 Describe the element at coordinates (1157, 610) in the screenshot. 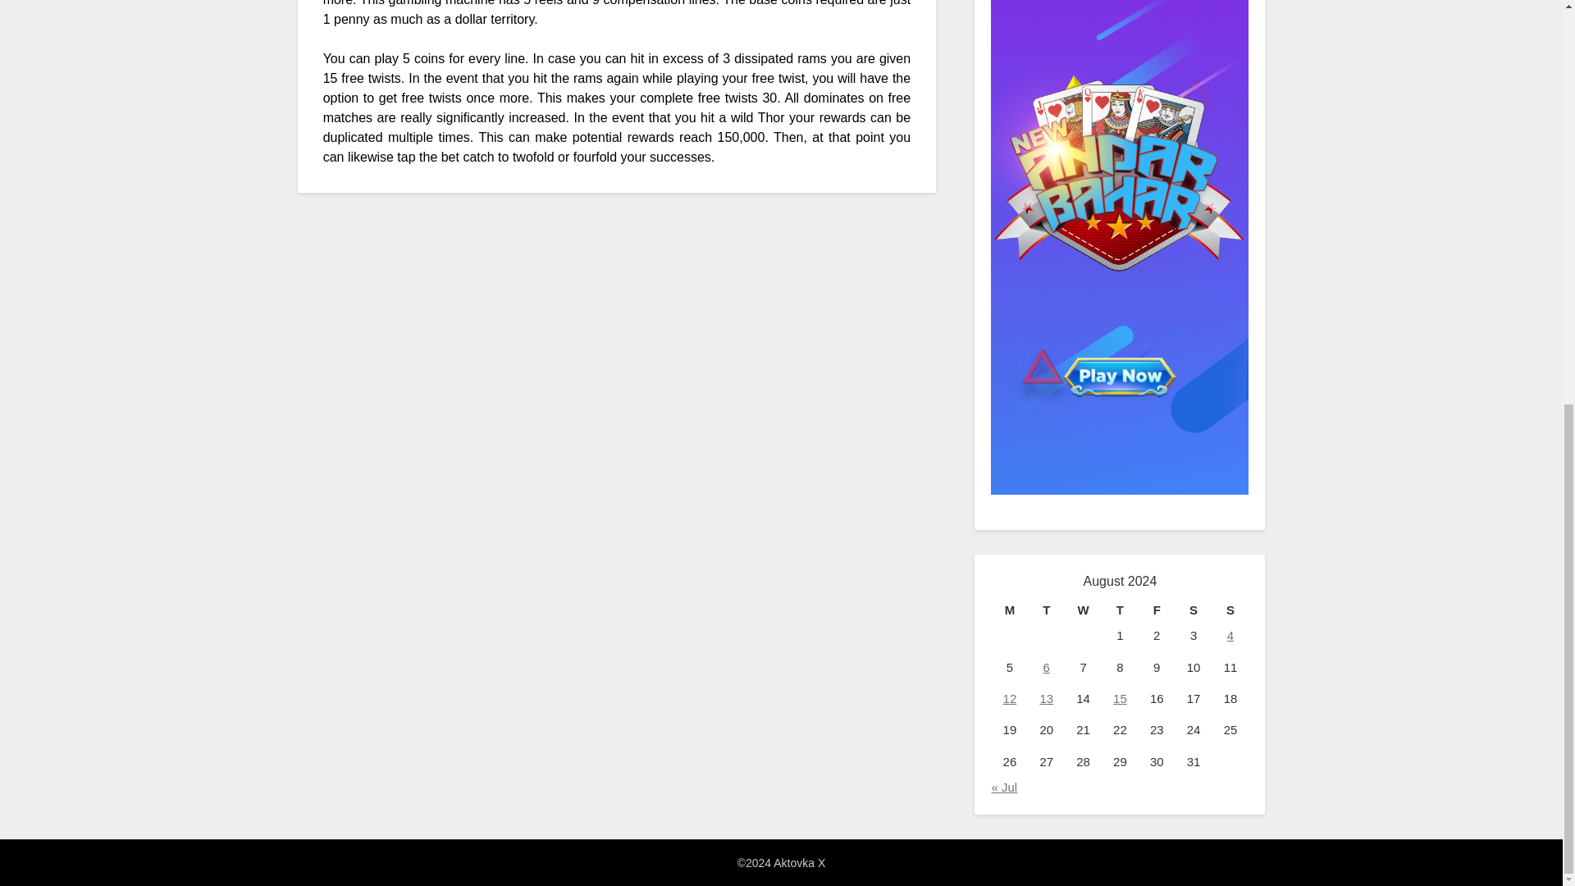

I see `Friday` at that location.